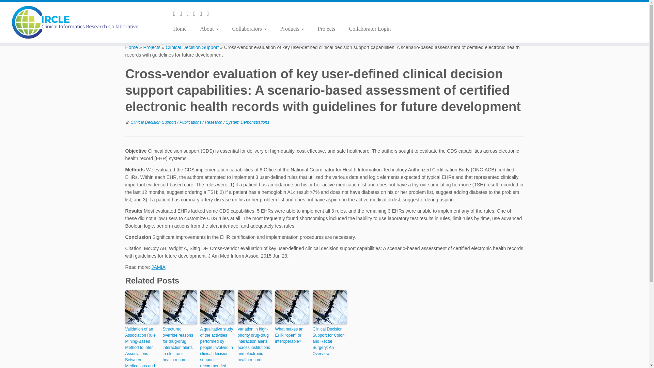  What do you see at coordinates (152, 47) in the screenshot?
I see `Projects` at bounding box center [152, 47].